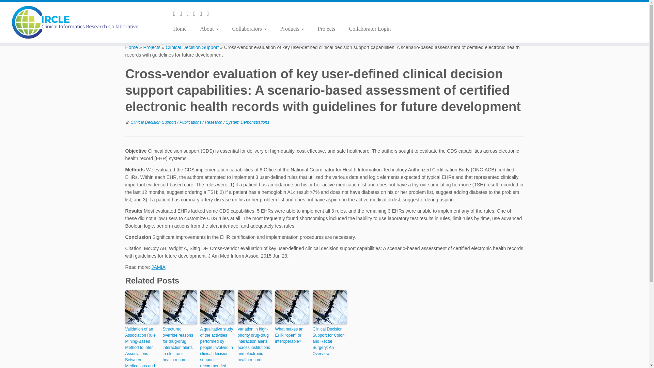  What do you see at coordinates (152, 47) in the screenshot?
I see `Projects` at bounding box center [152, 47].